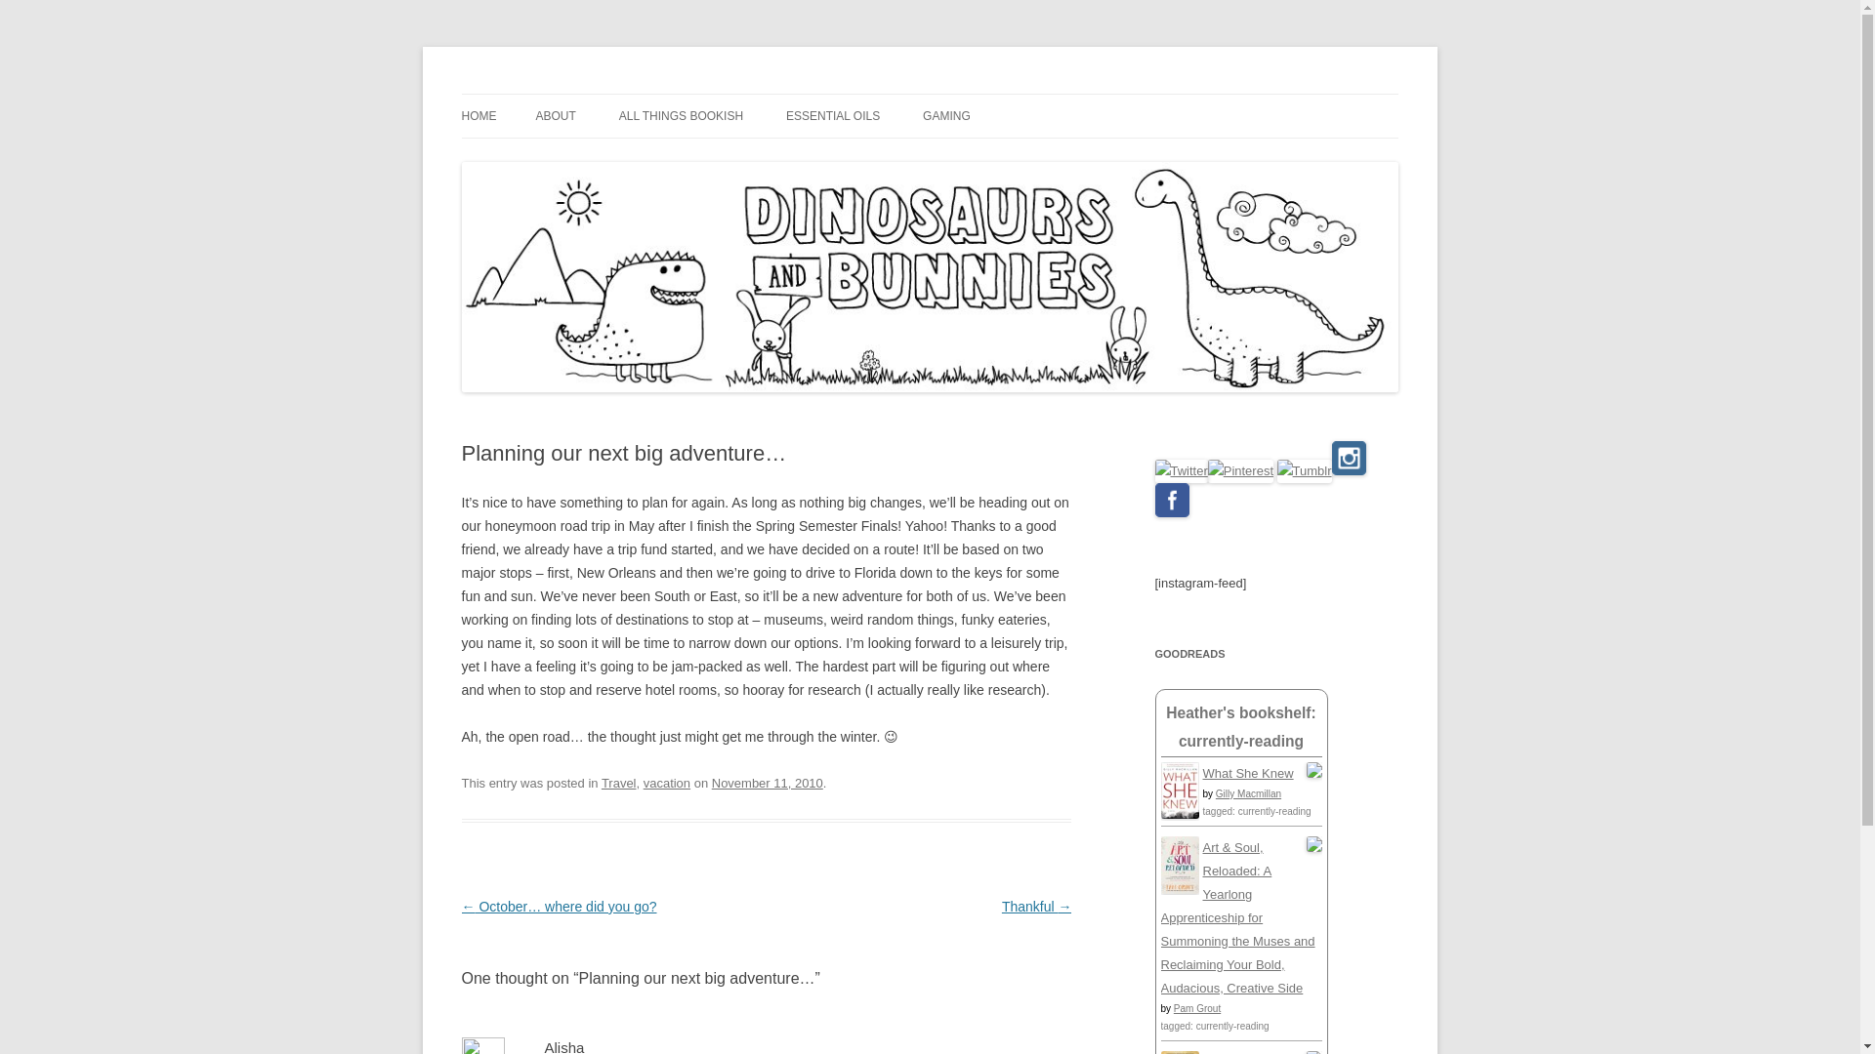 The image size is (1875, 1054). Describe the element at coordinates (1181, 470) in the screenshot. I see `Twitter` at that location.